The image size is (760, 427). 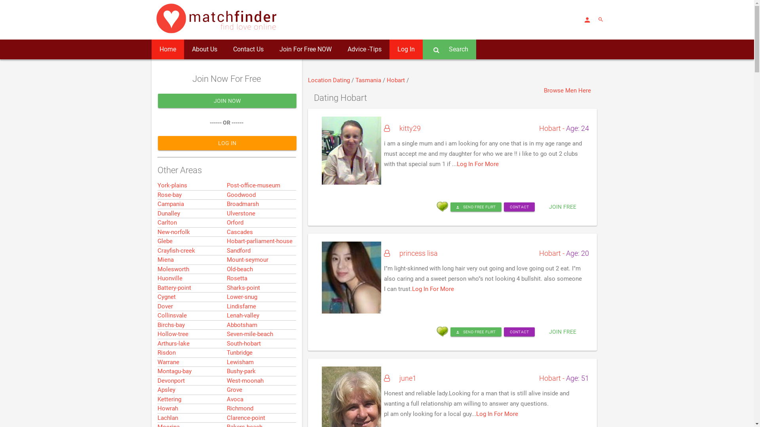 What do you see at coordinates (166, 390) in the screenshot?
I see `Apsley` at bounding box center [166, 390].